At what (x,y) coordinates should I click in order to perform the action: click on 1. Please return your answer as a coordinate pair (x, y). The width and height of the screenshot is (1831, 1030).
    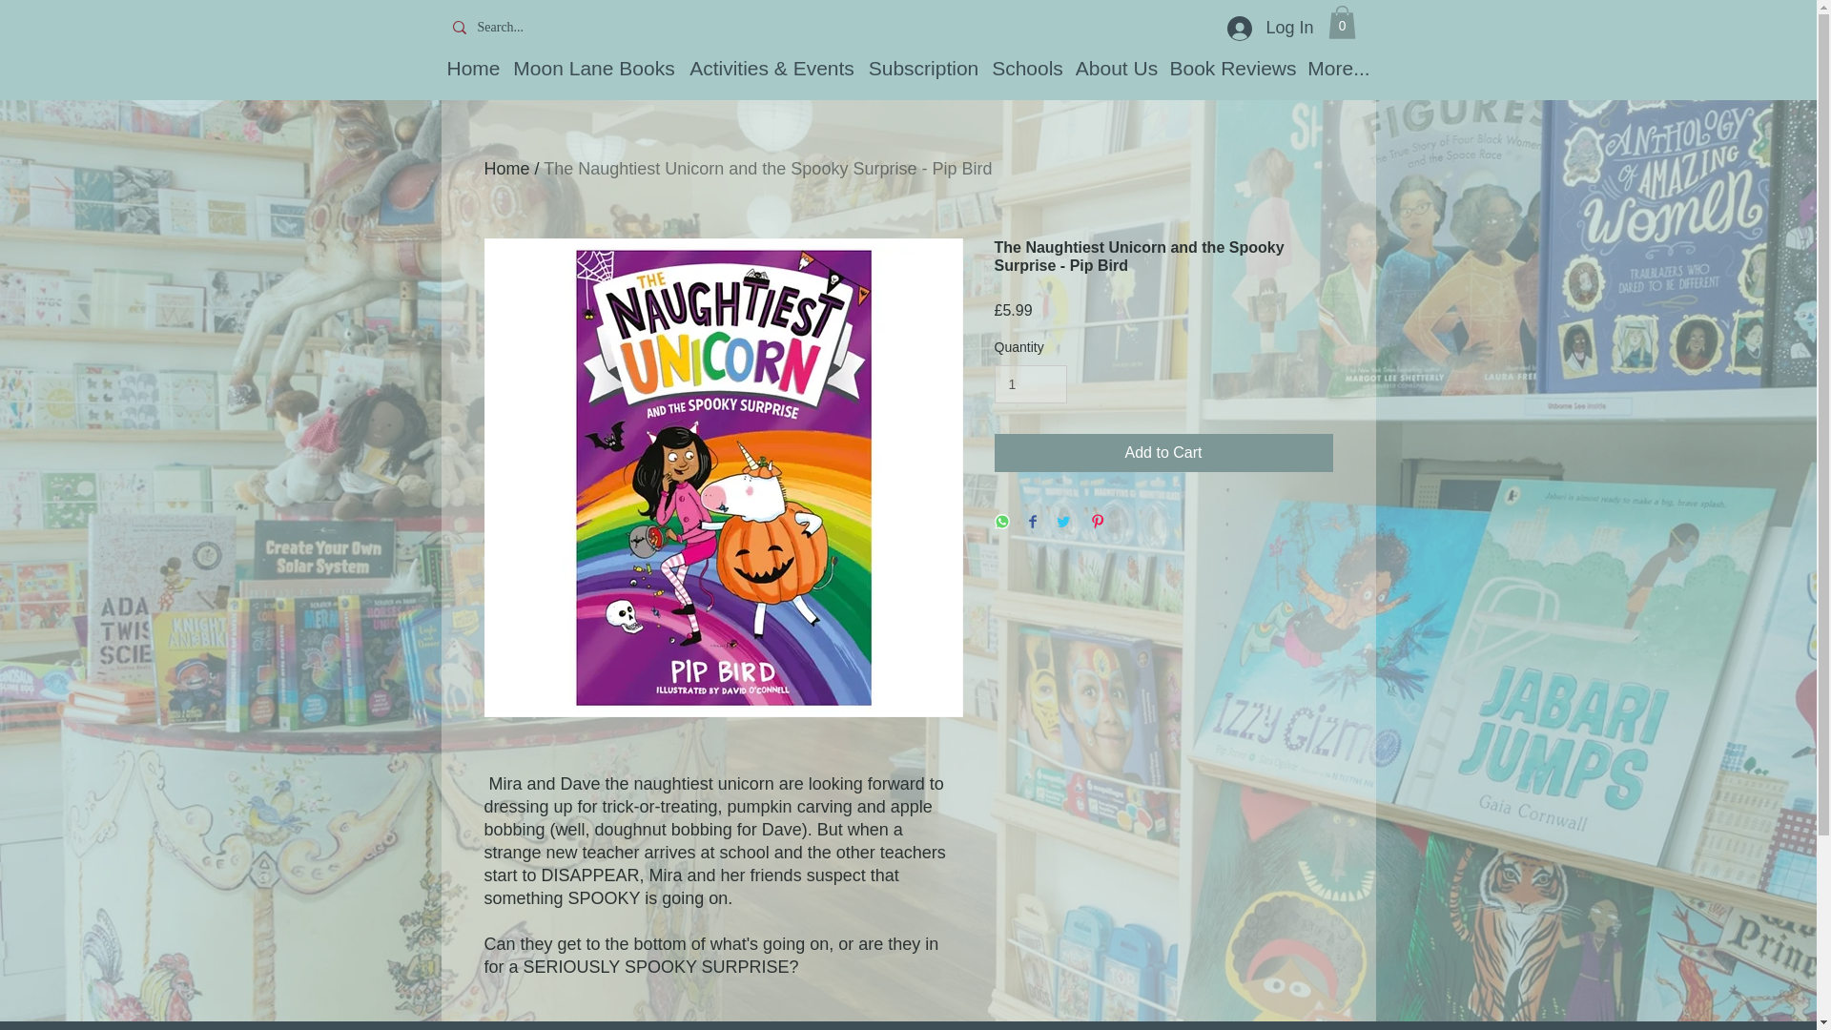
    Looking at the image, I should click on (1030, 385).